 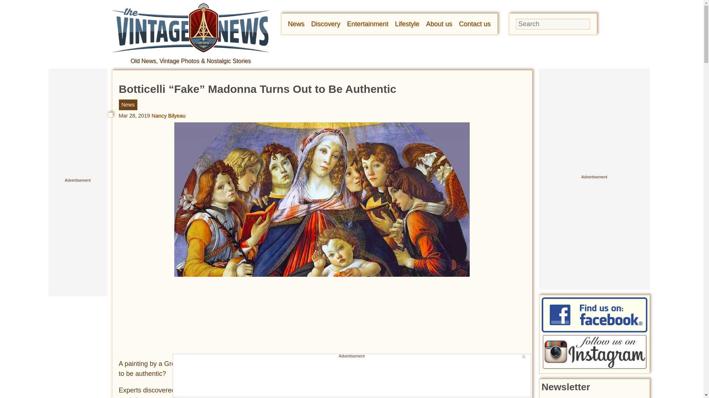 What do you see at coordinates (296, 24) in the screenshot?
I see `News` at bounding box center [296, 24].